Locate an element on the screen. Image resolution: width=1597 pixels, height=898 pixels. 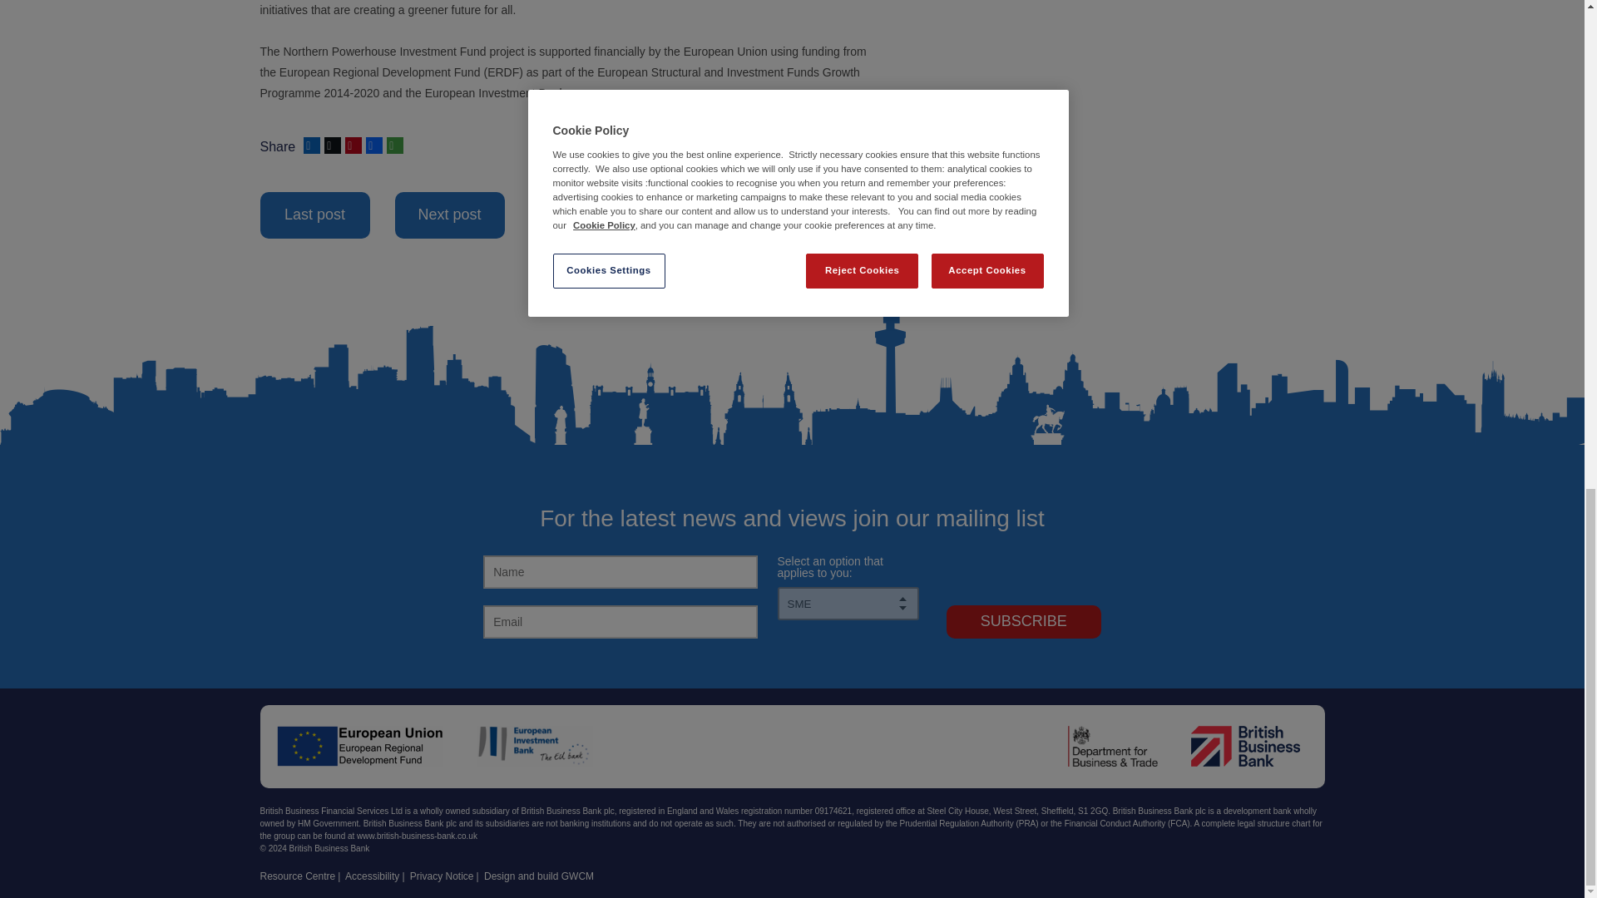
Facebook is located at coordinates (373, 145).